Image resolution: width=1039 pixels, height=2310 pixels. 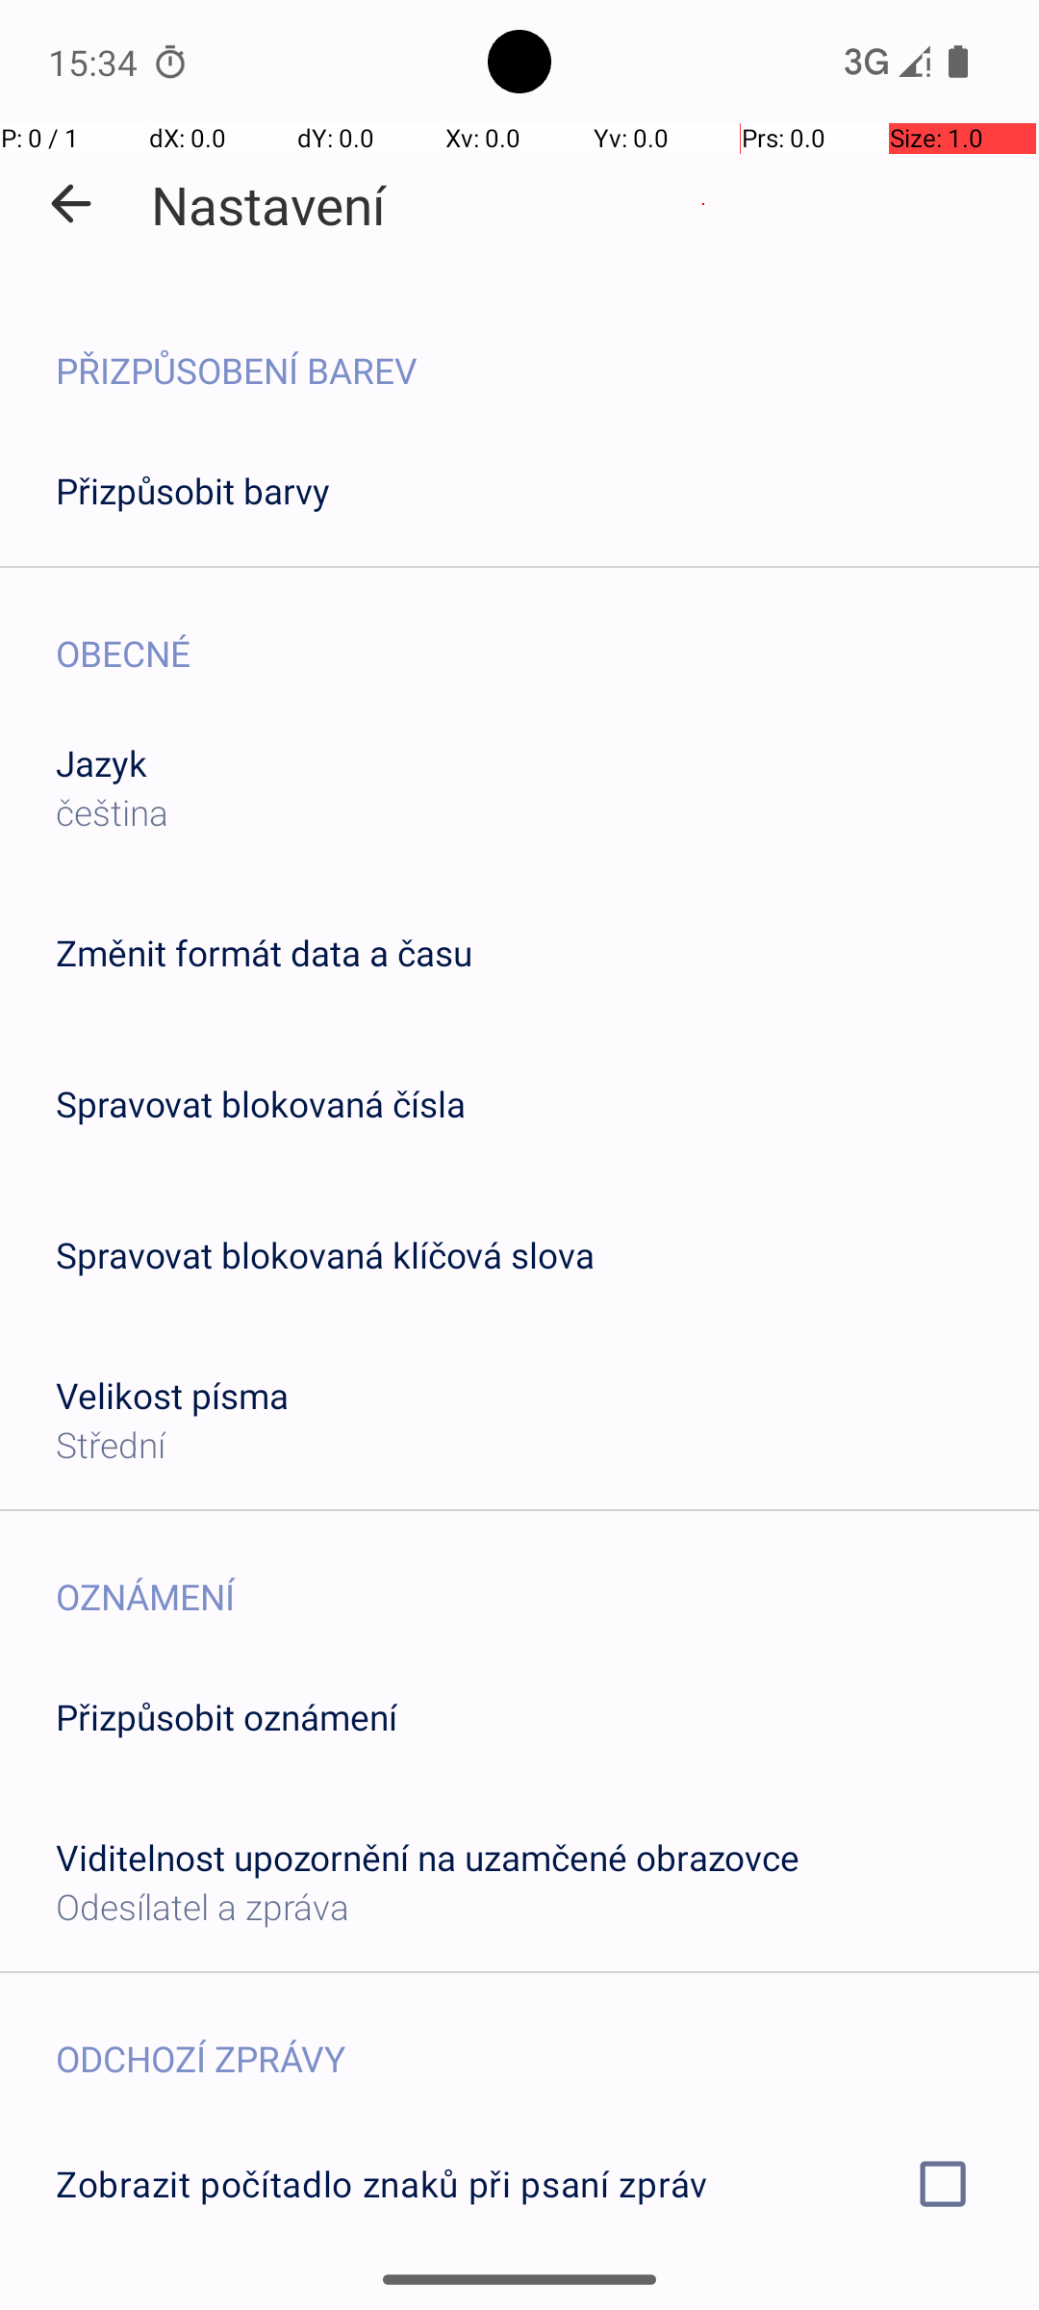 I want to click on Zpět, so click(x=71, y=204).